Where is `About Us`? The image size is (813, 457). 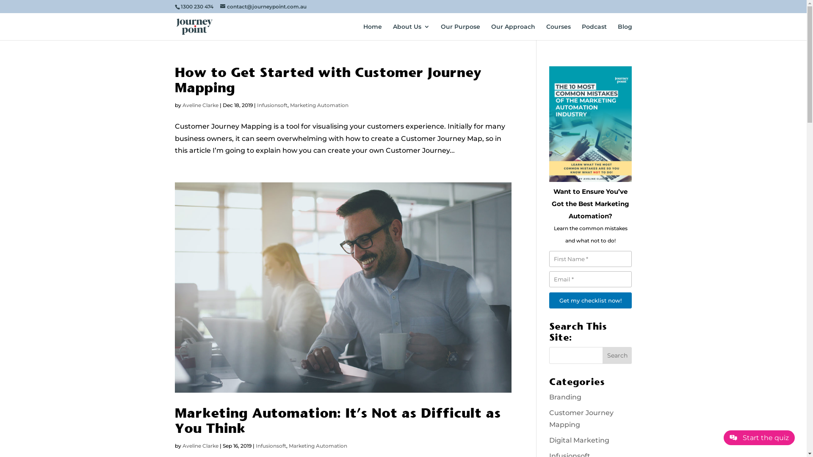 About Us is located at coordinates (412, 32).